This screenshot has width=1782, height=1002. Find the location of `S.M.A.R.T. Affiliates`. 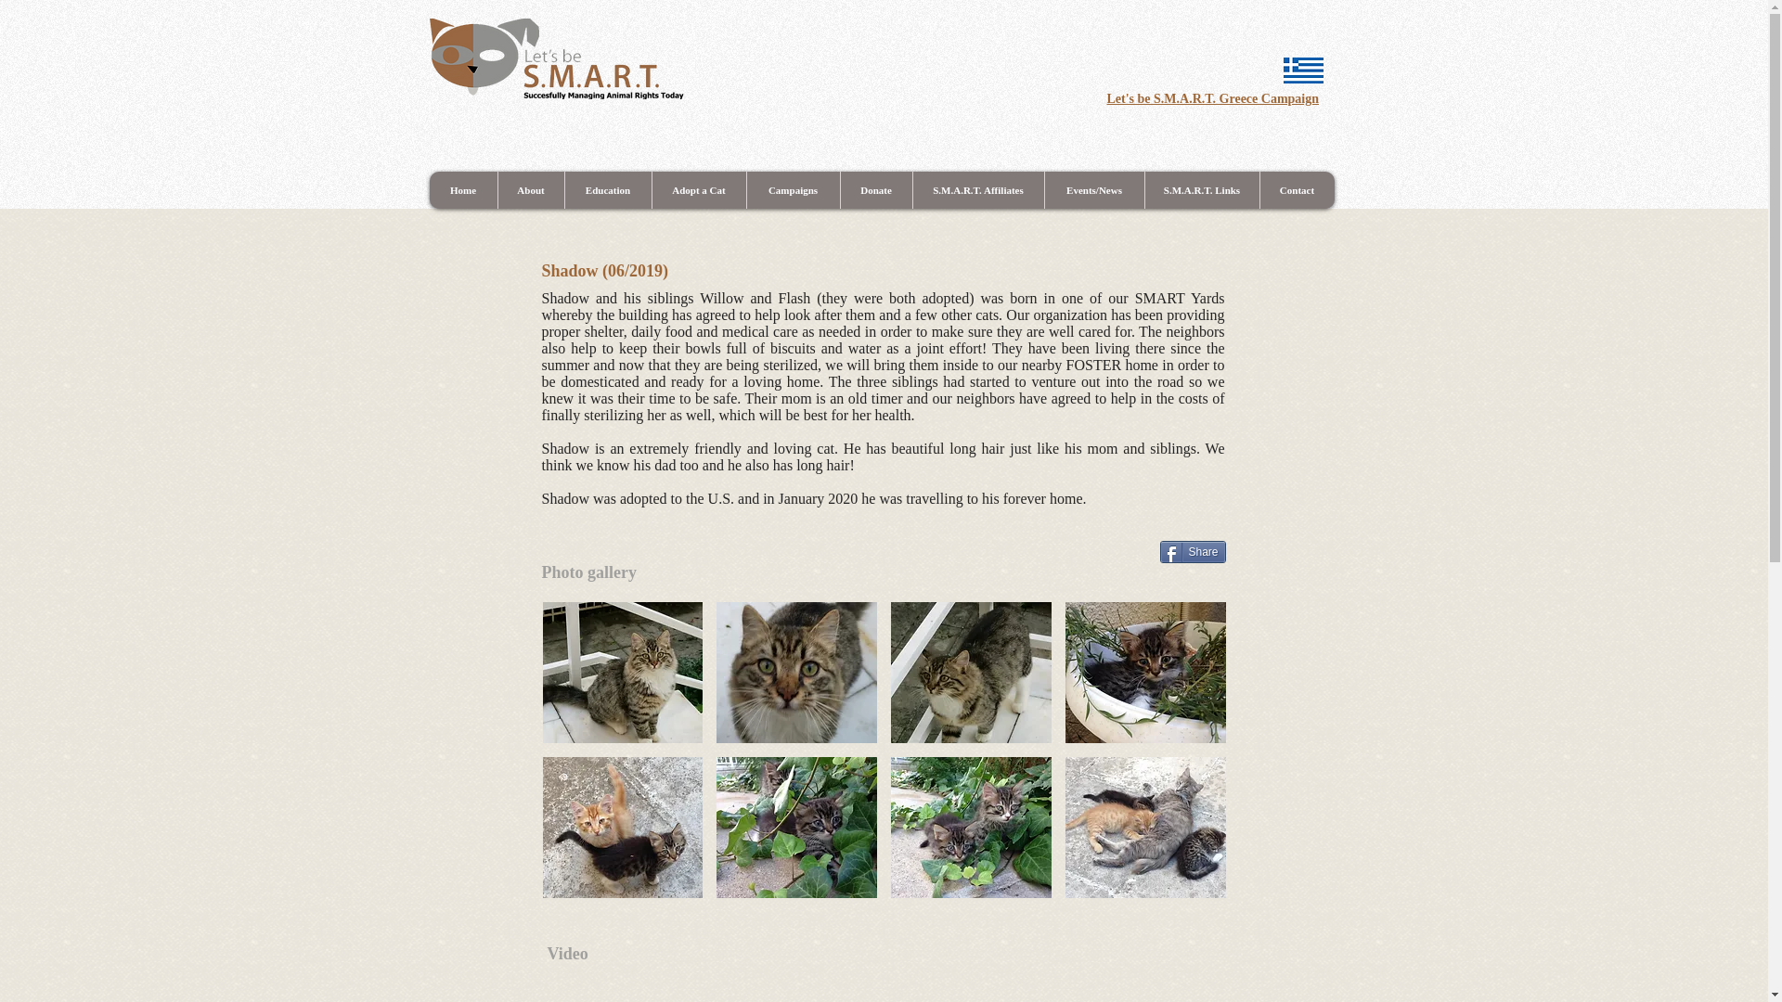

S.M.A.R.T. Affiliates is located at coordinates (976, 189).